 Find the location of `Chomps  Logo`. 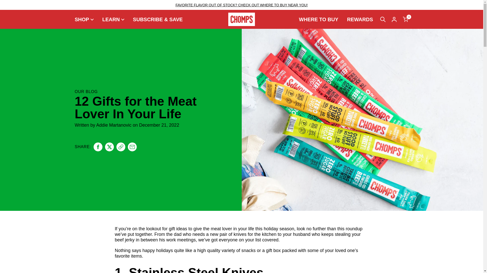

Chomps  Logo is located at coordinates (241, 19).